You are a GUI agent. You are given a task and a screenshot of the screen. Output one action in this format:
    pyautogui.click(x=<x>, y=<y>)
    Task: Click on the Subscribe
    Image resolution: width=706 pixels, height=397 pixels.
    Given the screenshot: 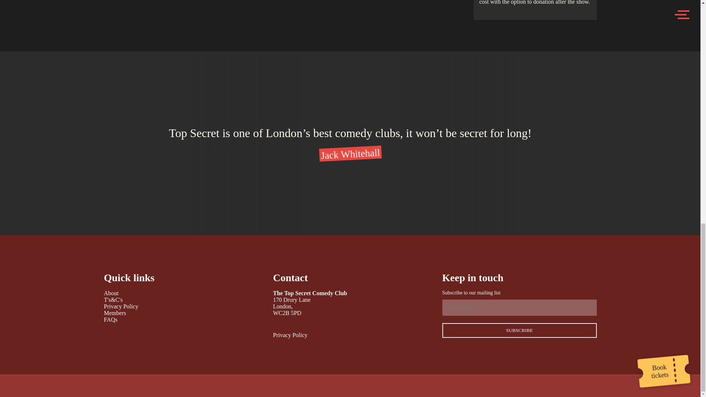 What is the action you would take?
    pyautogui.click(x=519, y=330)
    